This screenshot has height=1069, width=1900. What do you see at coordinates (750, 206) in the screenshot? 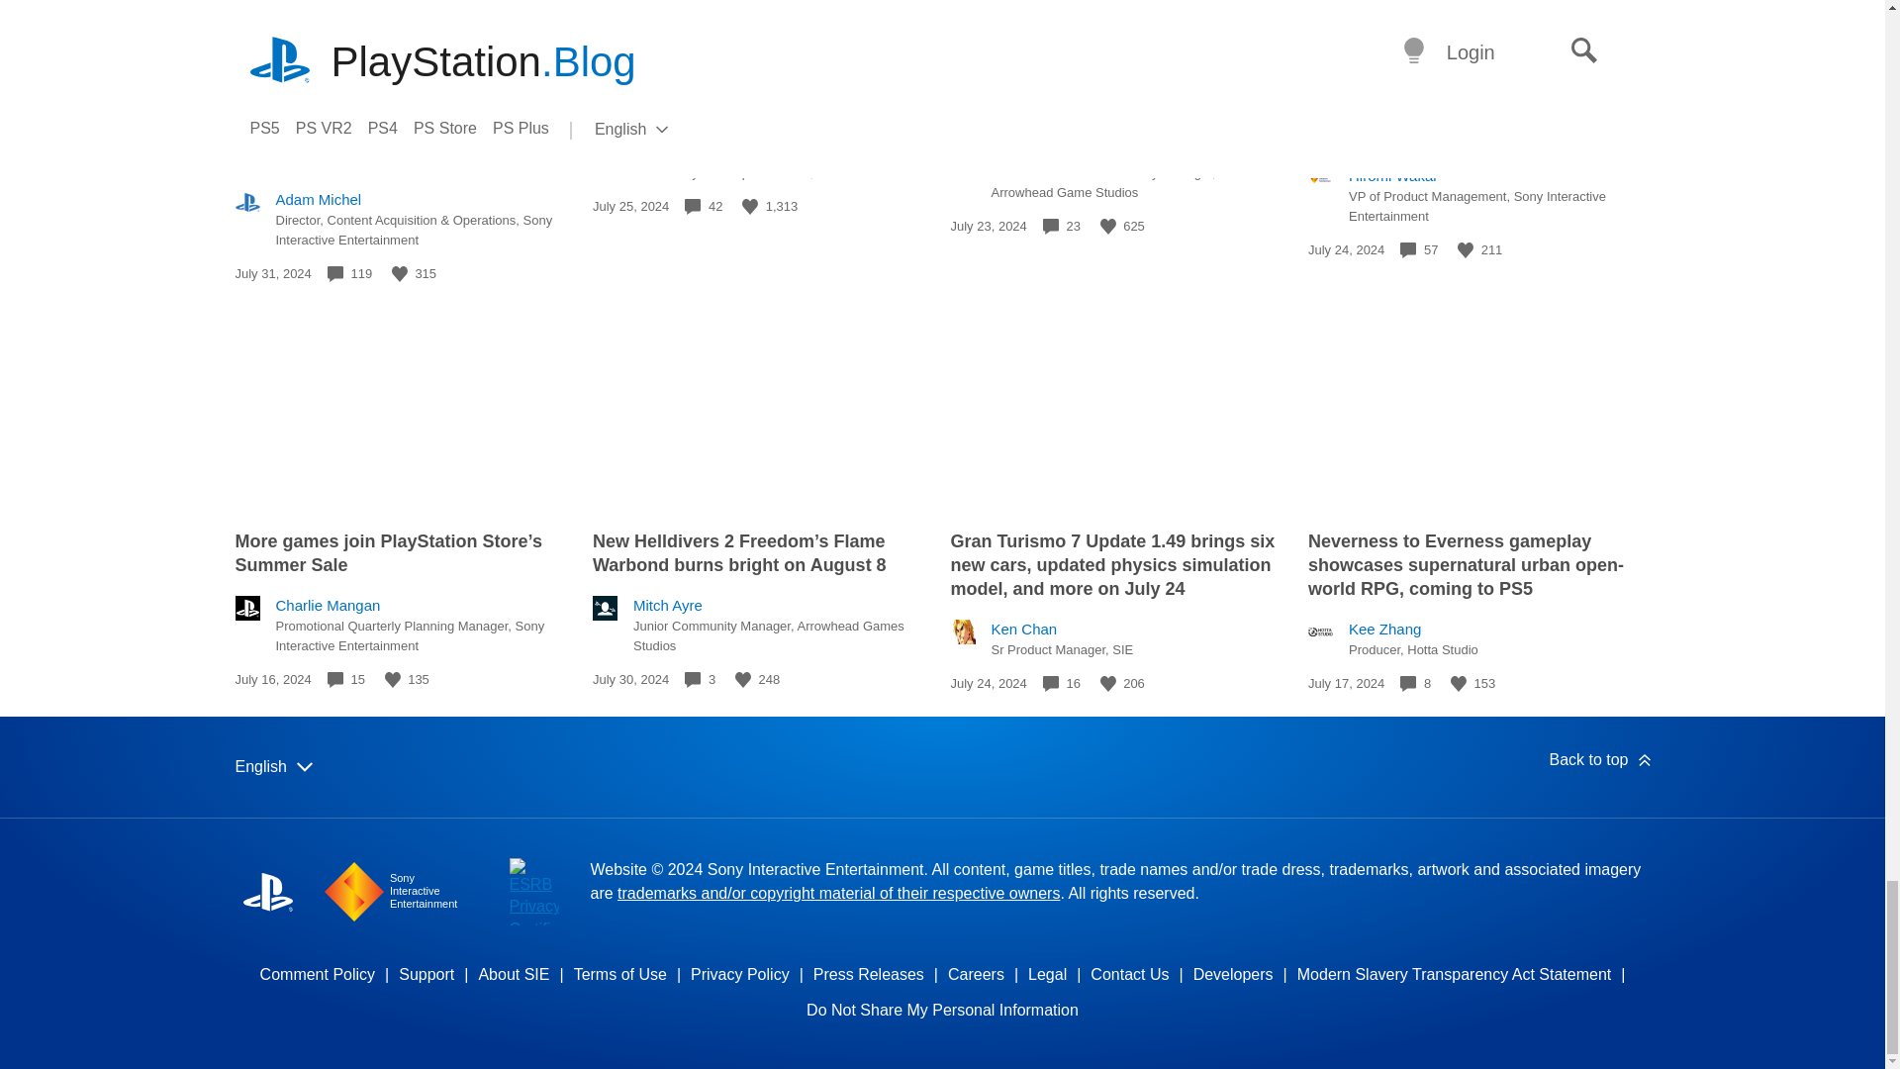
I see `Like this` at bounding box center [750, 206].